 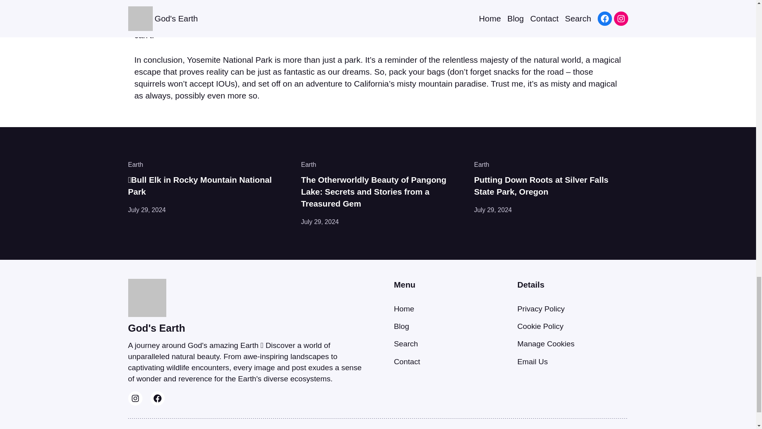 What do you see at coordinates (541, 326) in the screenshot?
I see `Cookie Policy` at bounding box center [541, 326].